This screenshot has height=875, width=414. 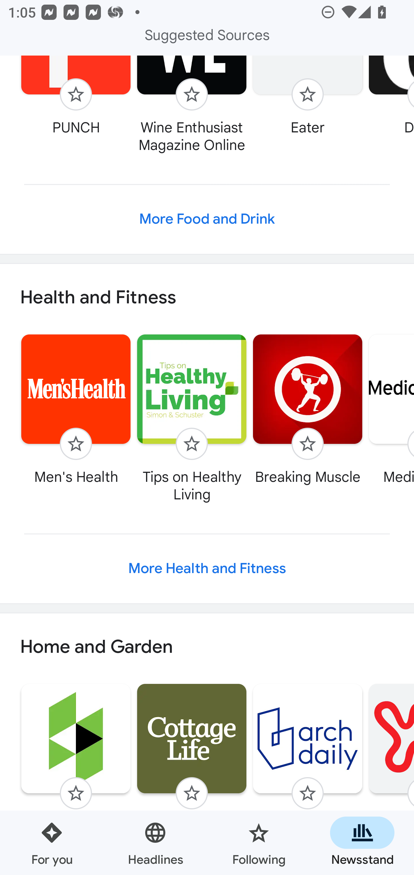 What do you see at coordinates (207, 219) in the screenshot?
I see `More Food and Drink` at bounding box center [207, 219].